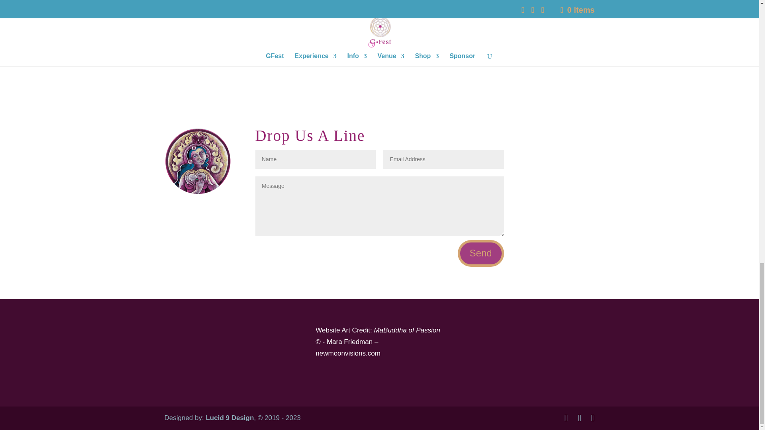 This screenshot has width=765, height=430. I want to click on Lucid 9 Design, so click(229, 418).